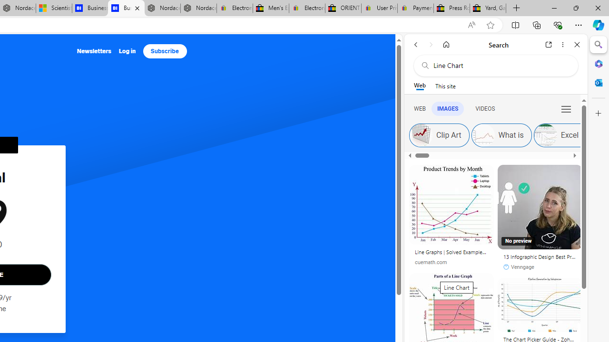 This screenshot has height=342, width=609. Describe the element at coordinates (379, 9) in the screenshot. I see `User Privacy Notice | eBay` at that location.